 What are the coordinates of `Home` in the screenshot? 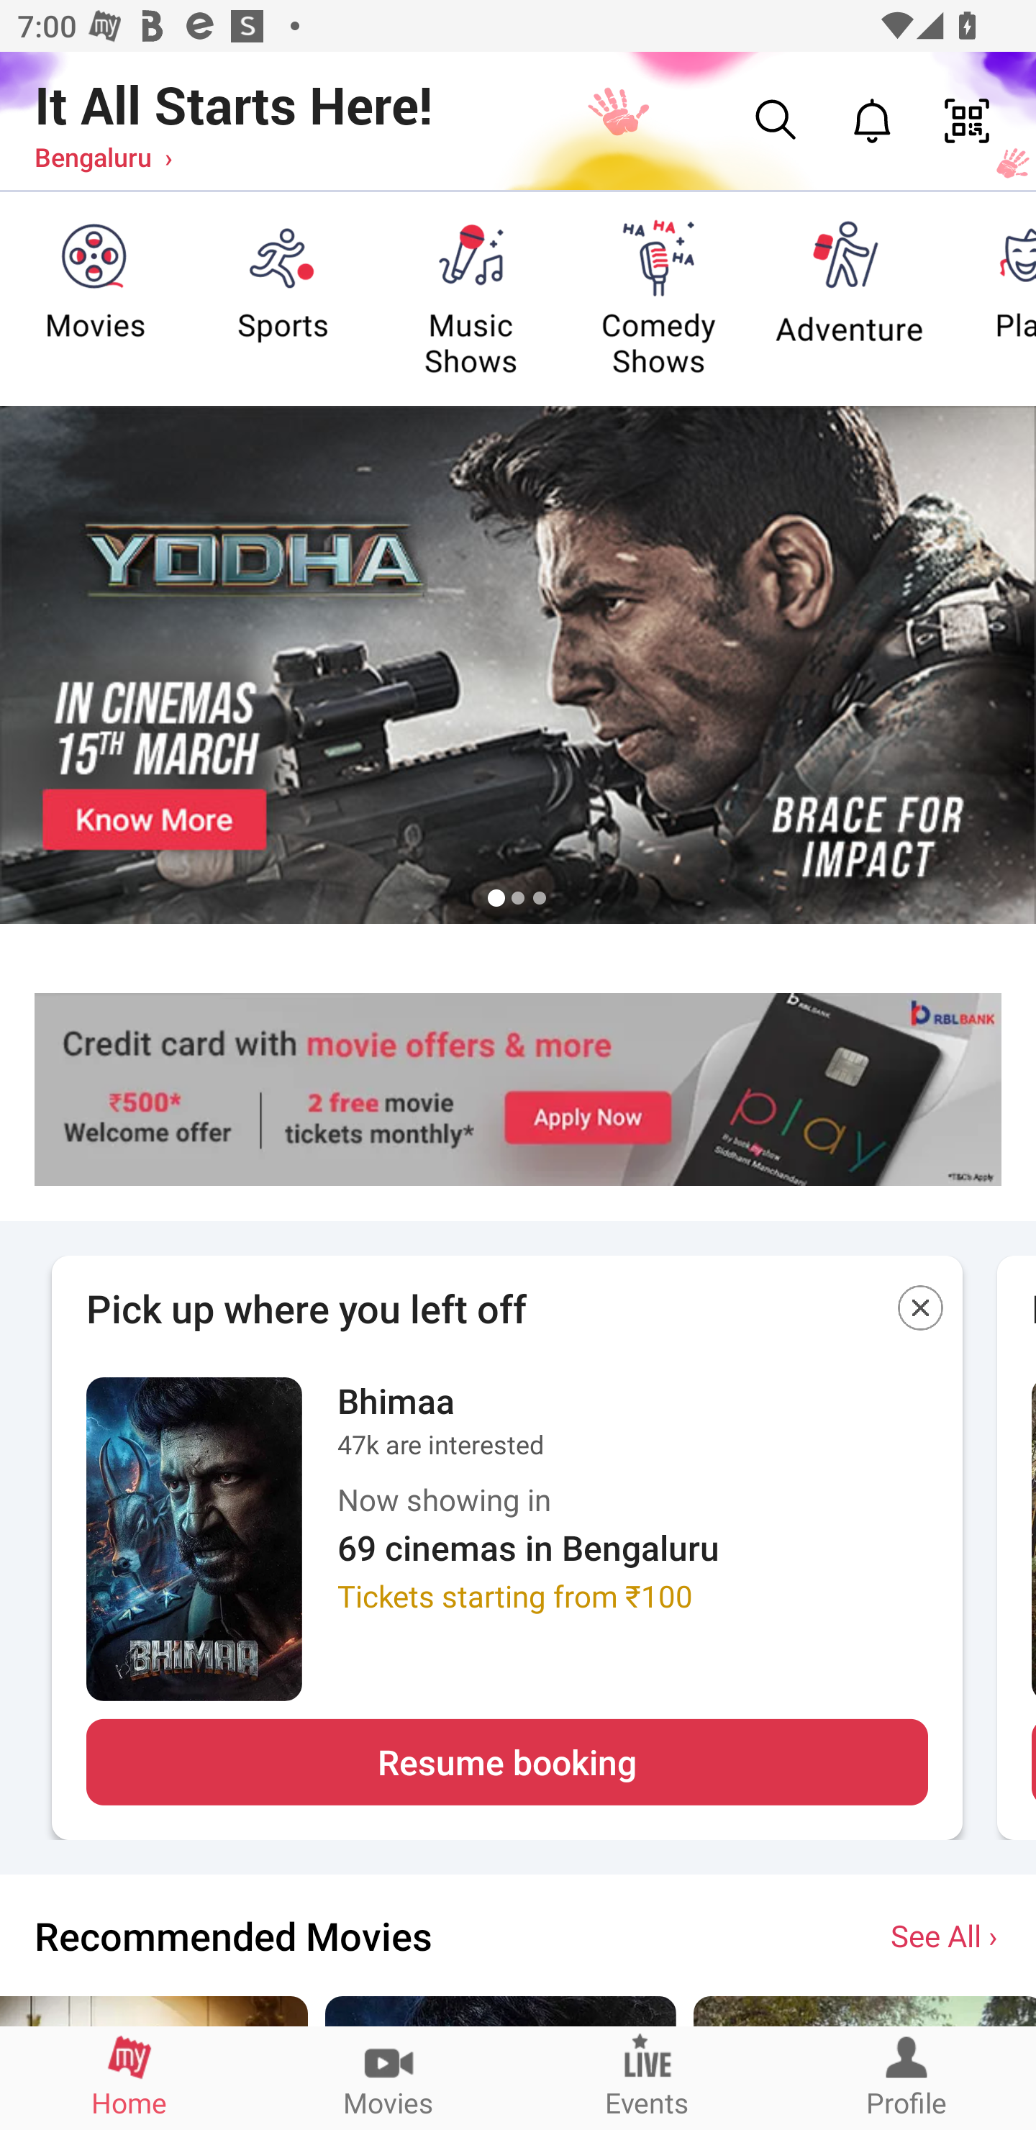 It's located at (129, 2077).